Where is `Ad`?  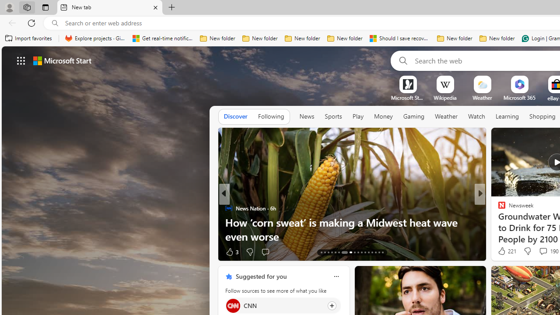
Ad is located at coordinates (500, 252).